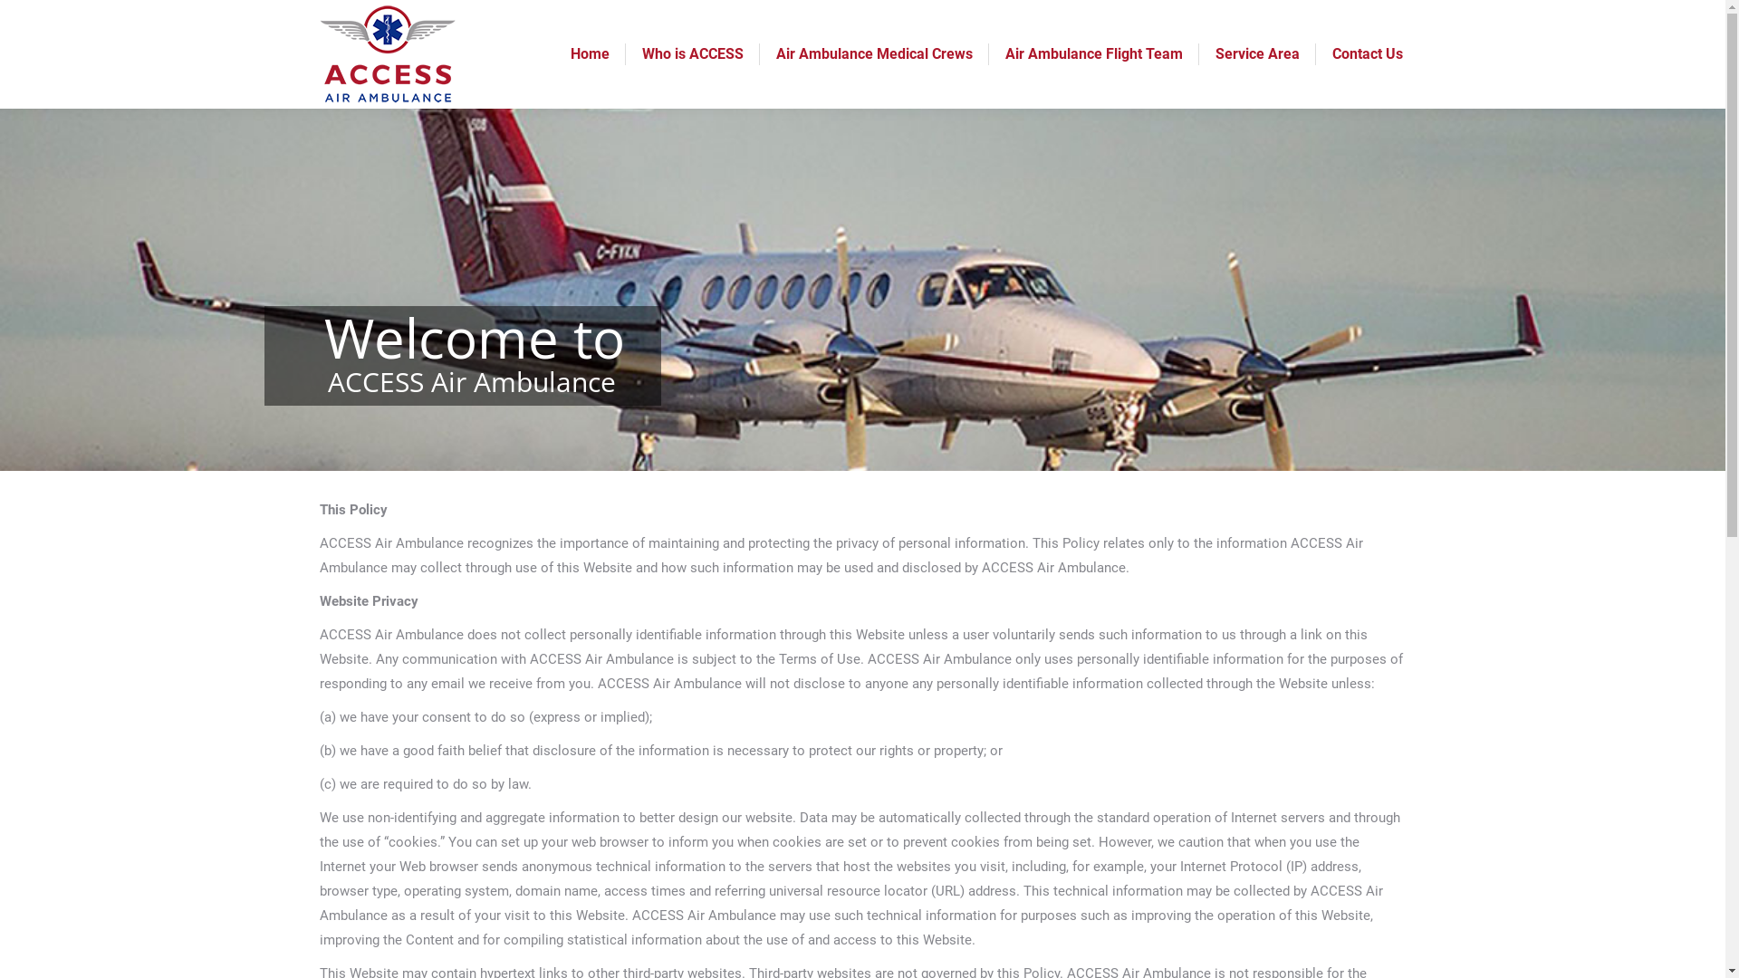 The width and height of the screenshot is (1739, 978). What do you see at coordinates (873, 54) in the screenshot?
I see `Air Ambulance Medical Crews` at bounding box center [873, 54].